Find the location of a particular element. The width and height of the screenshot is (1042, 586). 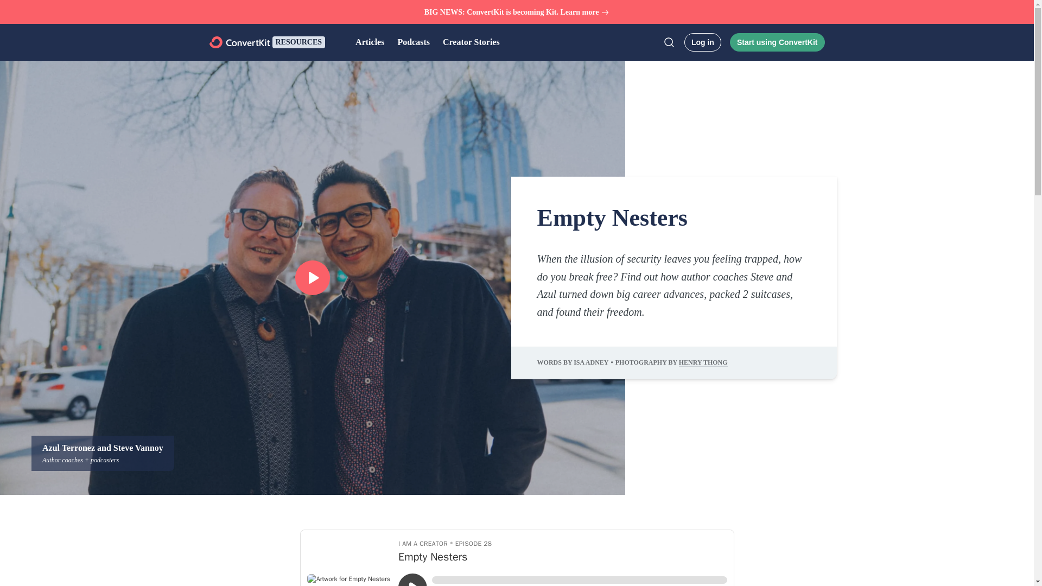

Log in is located at coordinates (702, 42).